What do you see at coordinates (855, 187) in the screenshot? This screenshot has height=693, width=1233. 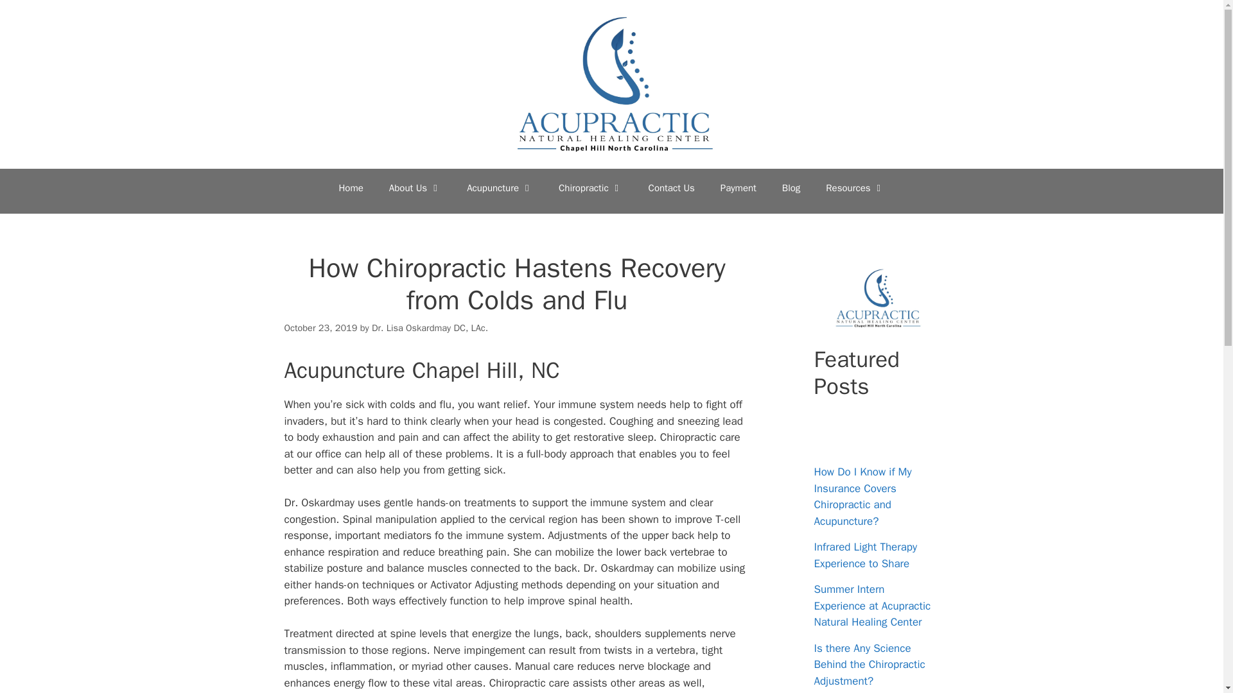 I see `Resources` at bounding box center [855, 187].